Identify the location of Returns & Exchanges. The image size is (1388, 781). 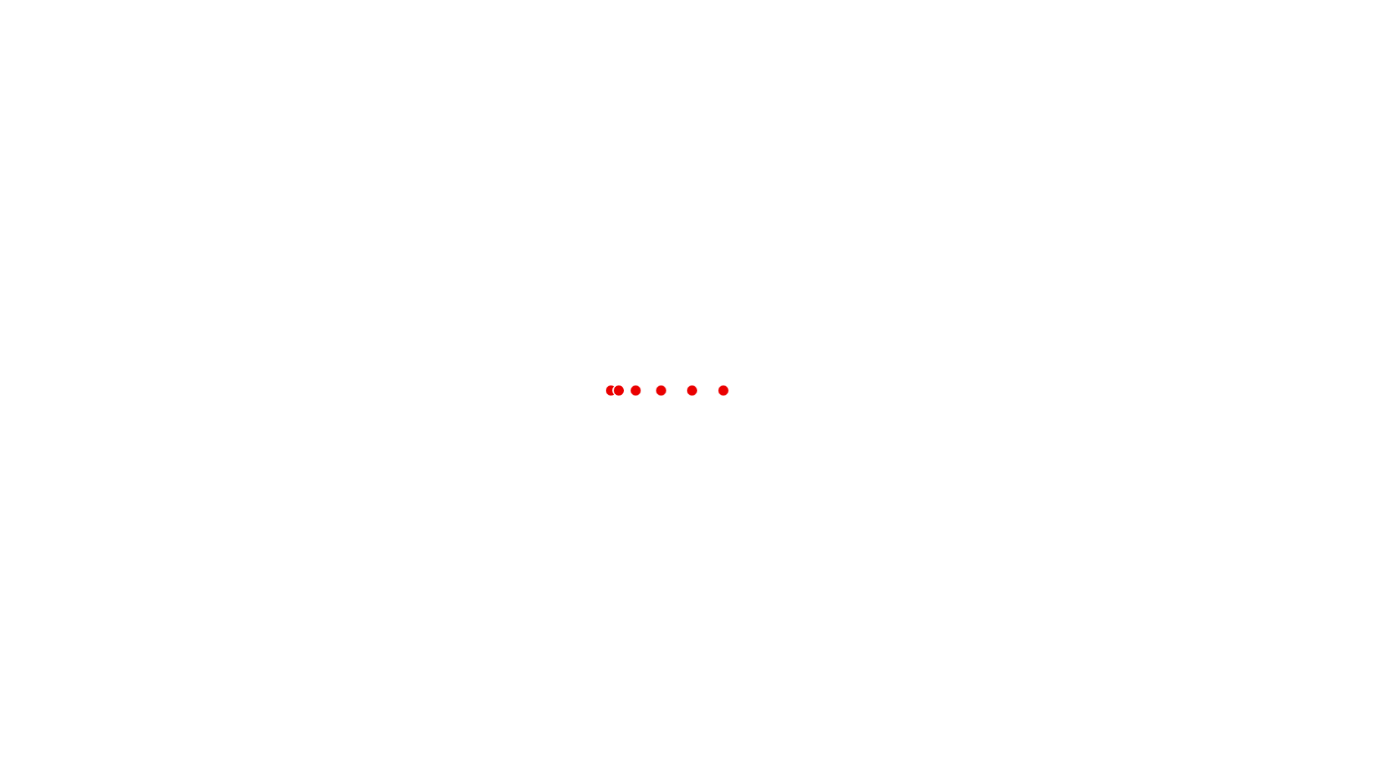
(316, 545).